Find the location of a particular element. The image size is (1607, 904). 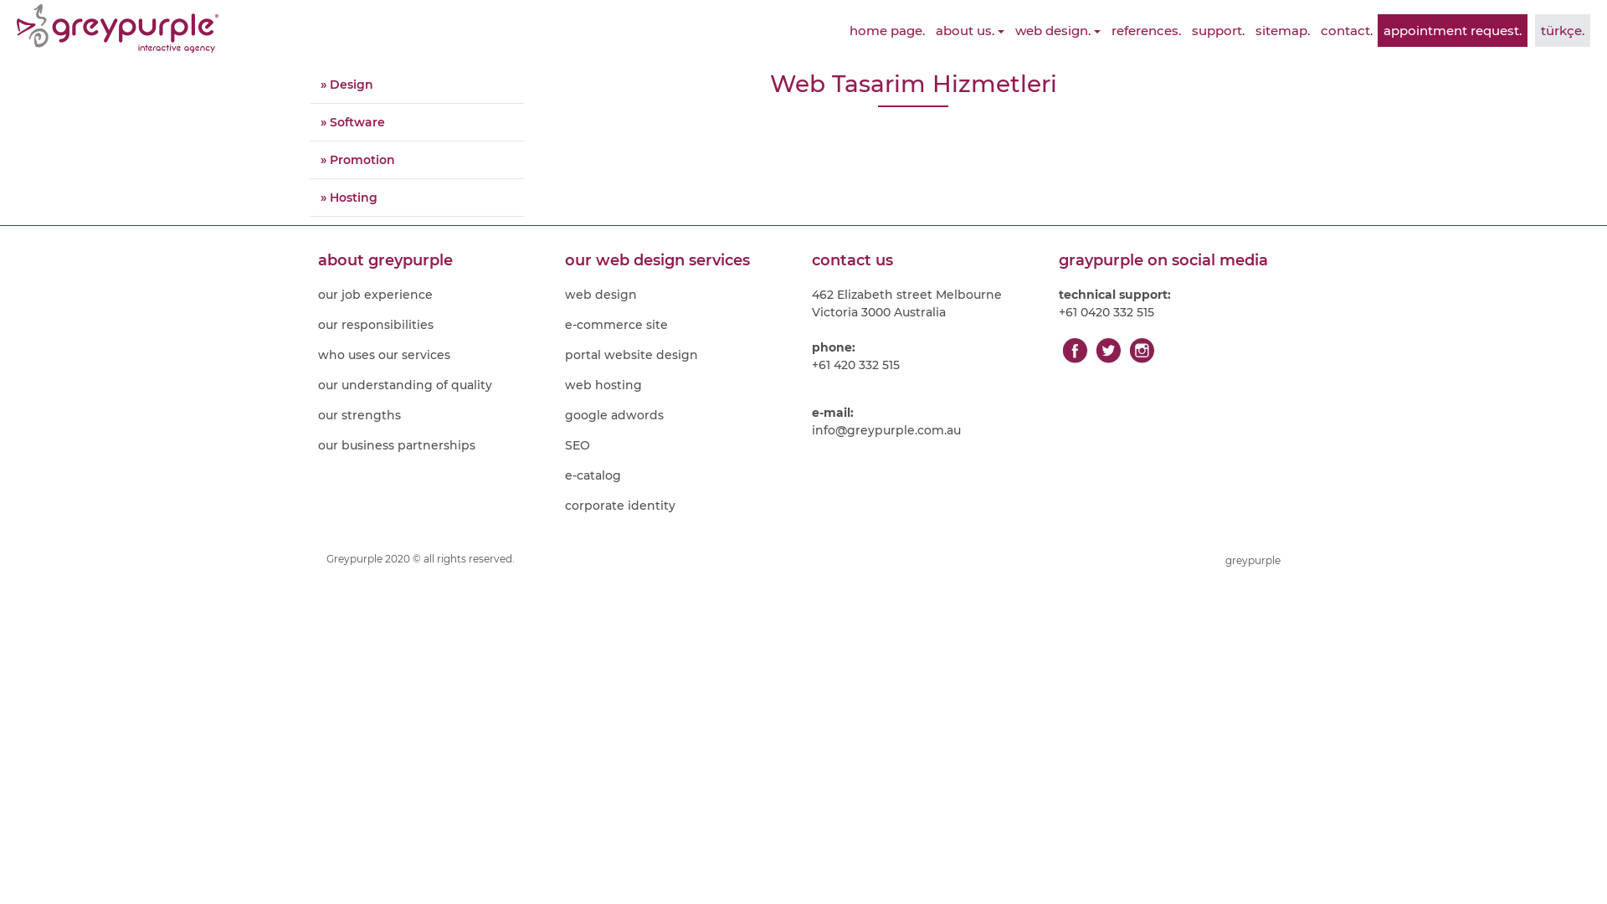

graypurple on social media is located at coordinates (1173, 260).